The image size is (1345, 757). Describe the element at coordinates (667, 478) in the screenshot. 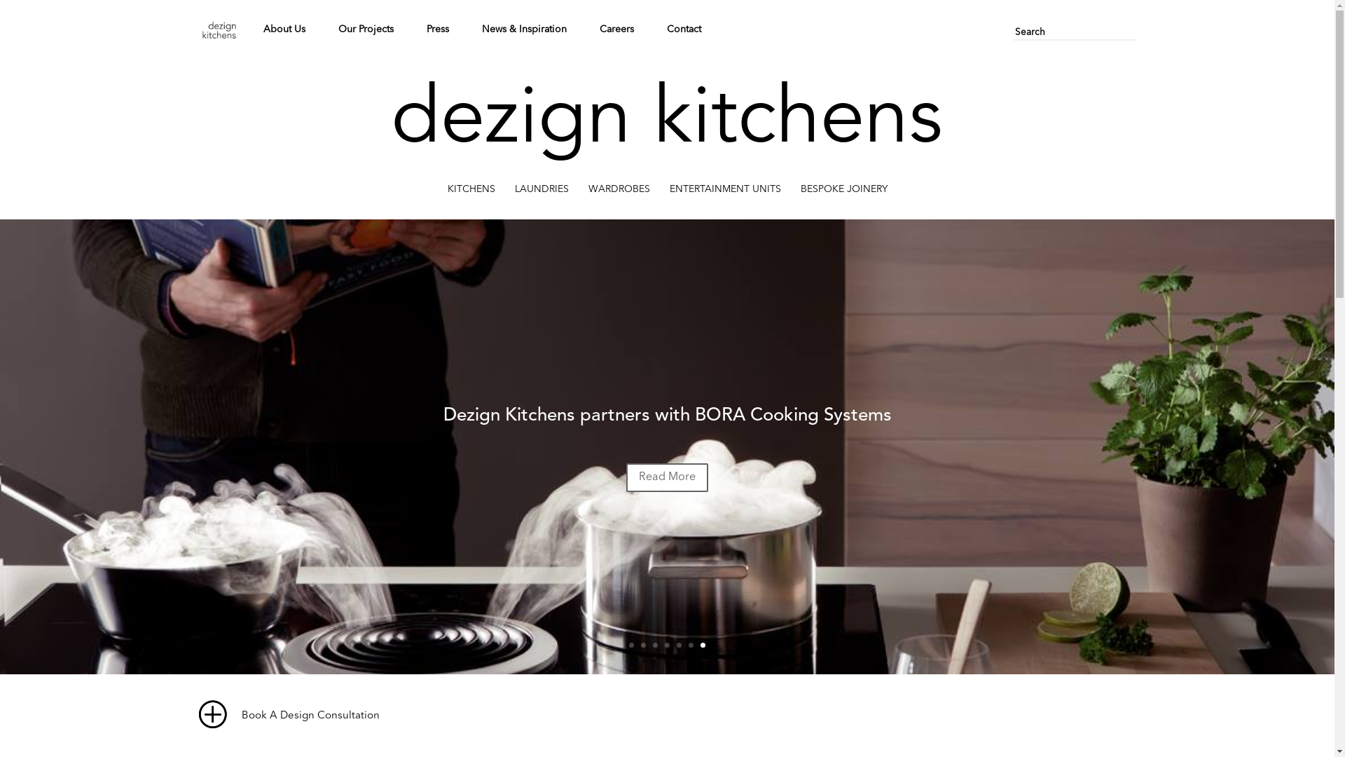

I see `Read More` at that location.